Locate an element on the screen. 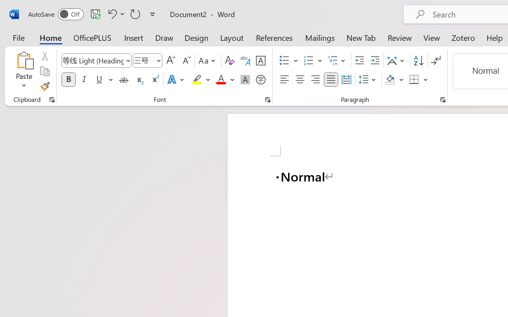 Image resolution: width=508 pixels, height=317 pixels. Office Clipboard... is located at coordinates (52, 100).